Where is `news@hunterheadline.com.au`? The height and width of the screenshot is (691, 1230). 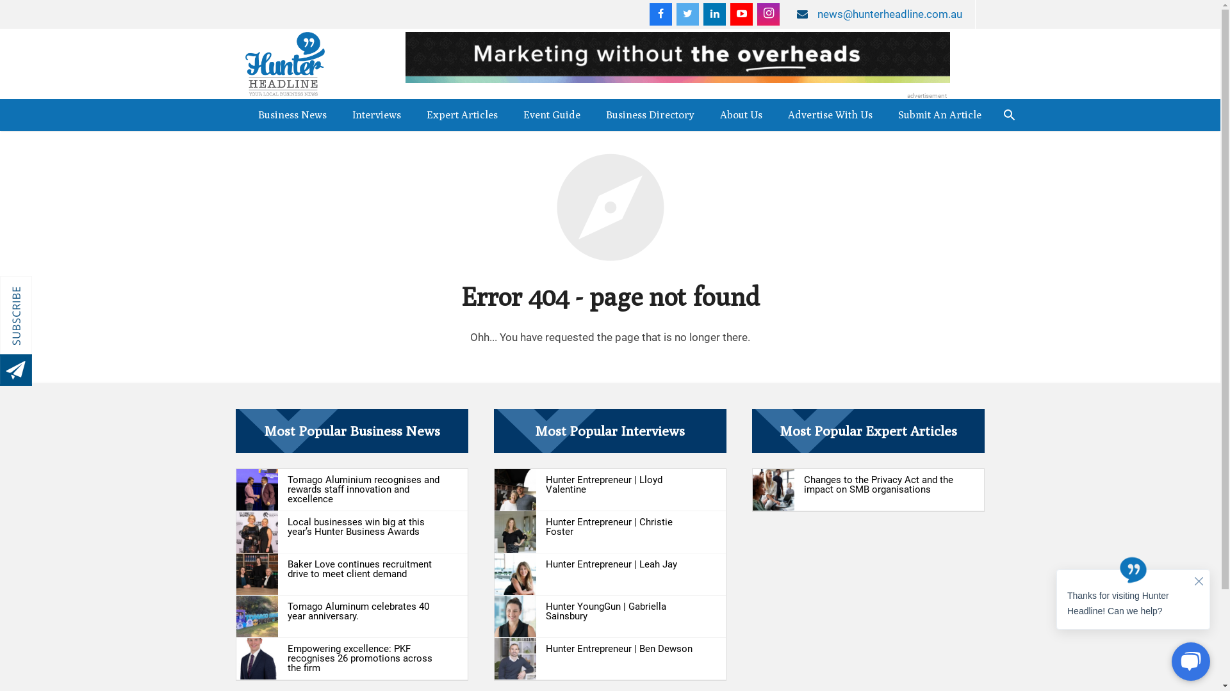
news@hunterheadline.com.au is located at coordinates (890, 14).